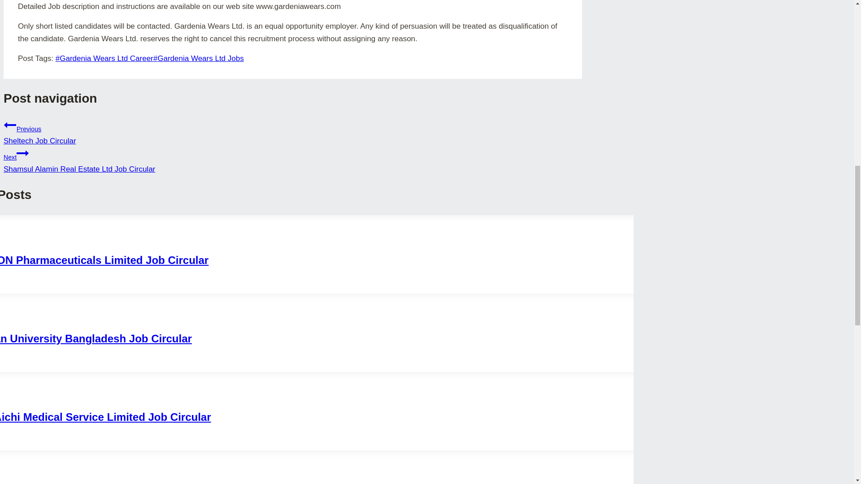 The image size is (861, 484). What do you see at coordinates (104, 260) in the screenshot?
I see `BEACON Pharmaceuticals Limited Job Circular` at bounding box center [104, 260].